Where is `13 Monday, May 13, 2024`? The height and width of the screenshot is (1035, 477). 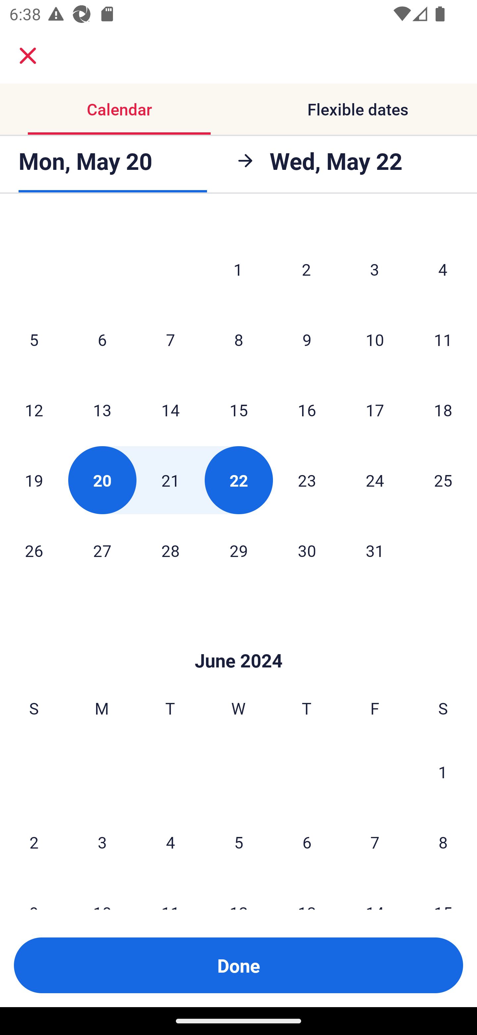
13 Monday, May 13, 2024 is located at coordinates (102, 410).